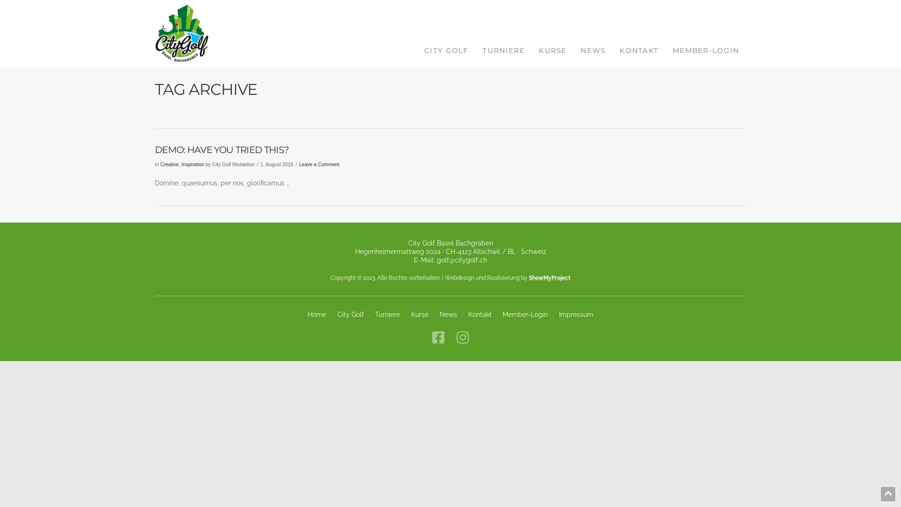 This screenshot has height=507, width=901. Describe the element at coordinates (550, 277) in the screenshot. I see `ShowMyProject` at that location.